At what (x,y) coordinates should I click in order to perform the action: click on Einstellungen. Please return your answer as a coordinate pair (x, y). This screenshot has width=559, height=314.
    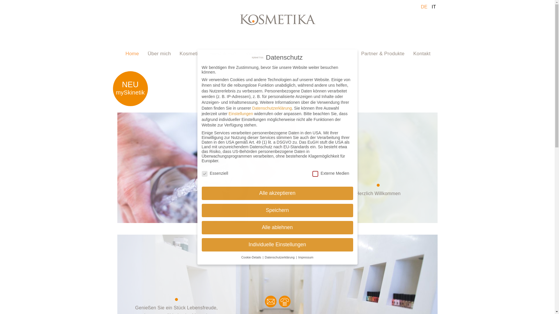
    Looking at the image, I should click on (241, 114).